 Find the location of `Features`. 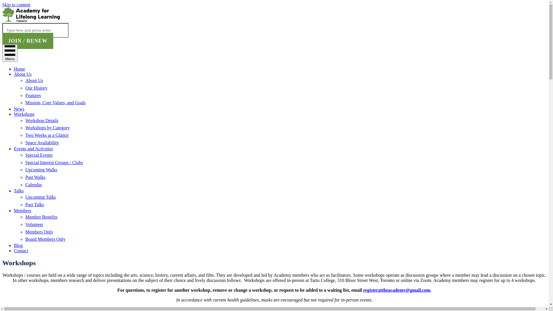

Features is located at coordinates (33, 96).